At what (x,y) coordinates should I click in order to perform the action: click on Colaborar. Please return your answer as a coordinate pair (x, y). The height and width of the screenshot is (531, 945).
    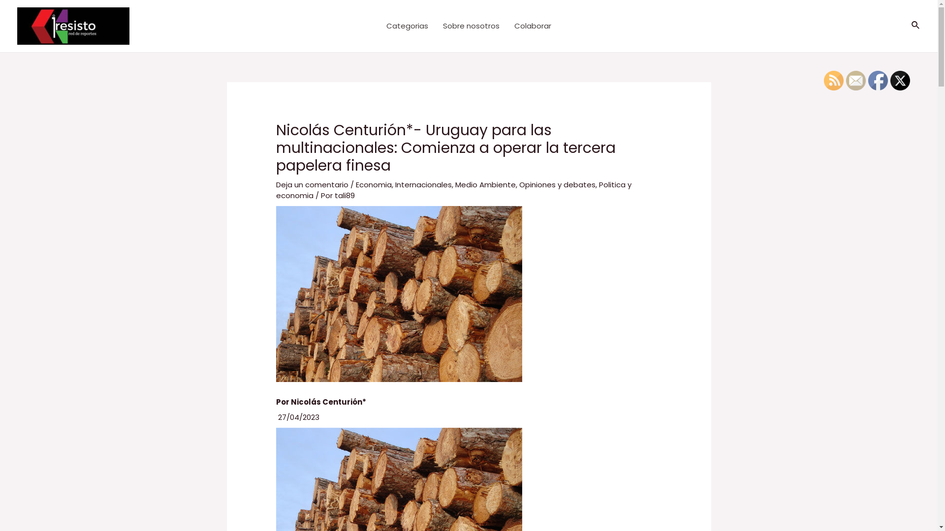
    Looking at the image, I should click on (533, 26).